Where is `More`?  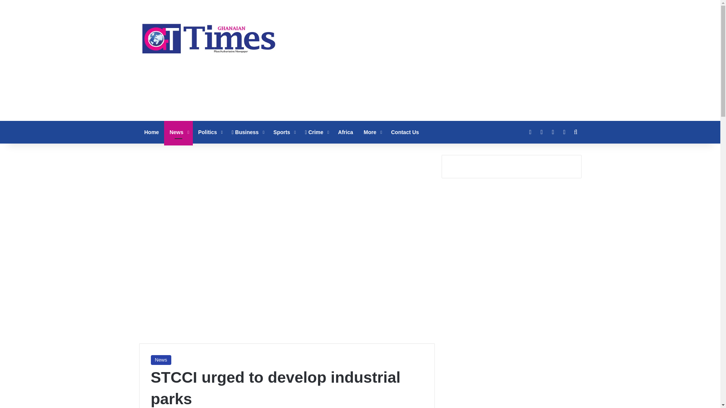 More is located at coordinates (372, 132).